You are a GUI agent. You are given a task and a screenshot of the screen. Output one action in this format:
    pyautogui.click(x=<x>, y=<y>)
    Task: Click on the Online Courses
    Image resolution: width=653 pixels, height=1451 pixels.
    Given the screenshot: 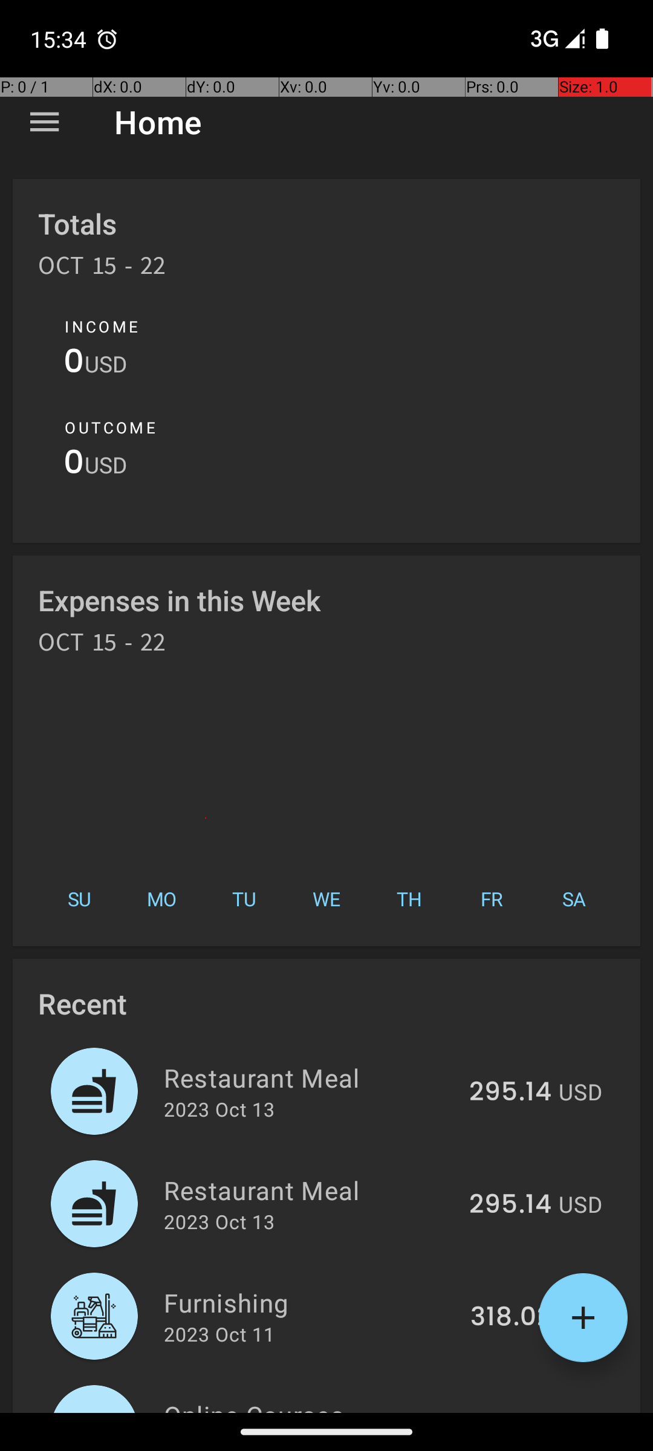 What is the action you would take?
    pyautogui.click(x=313, y=1405)
    